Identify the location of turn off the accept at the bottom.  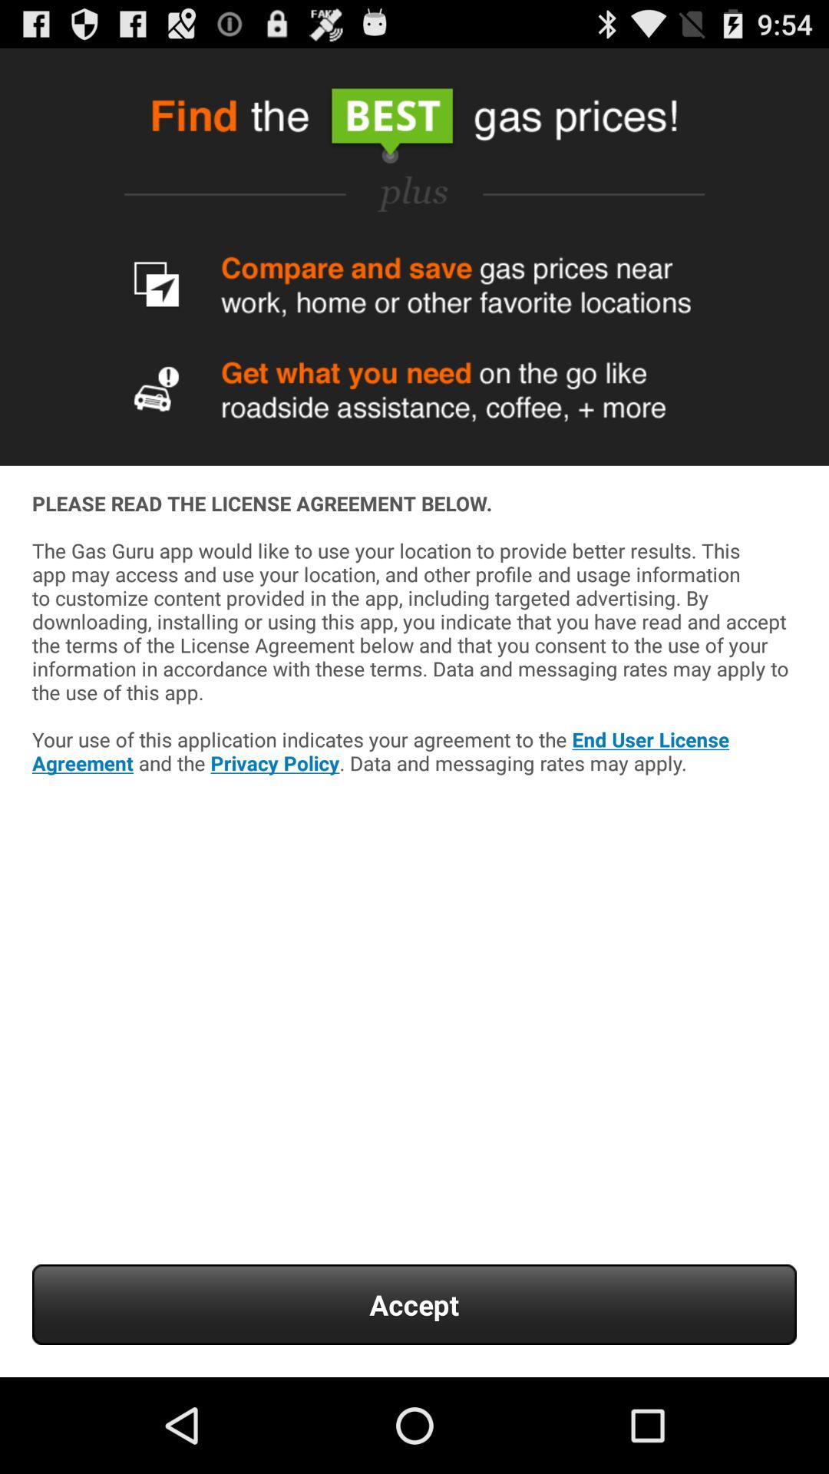
(414, 1305).